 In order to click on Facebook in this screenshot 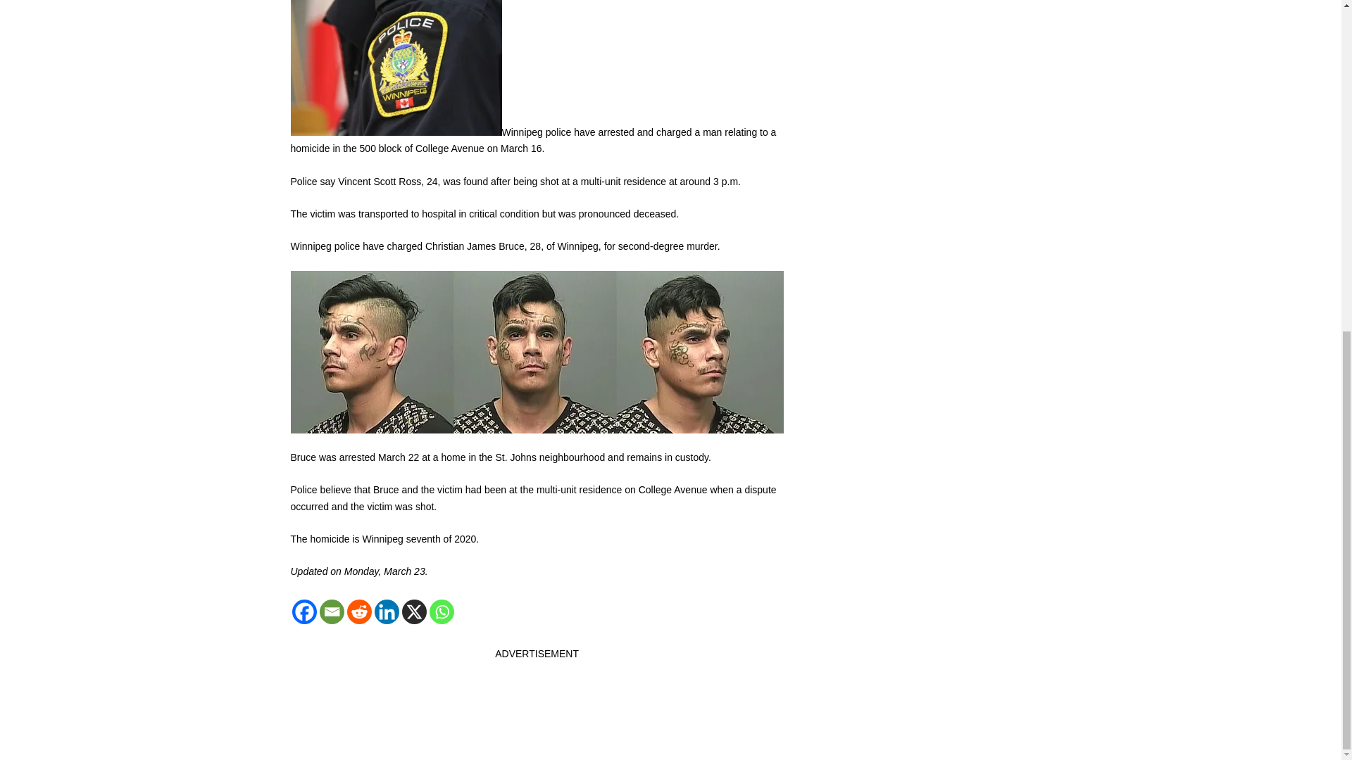, I will do `click(304, 612)`.